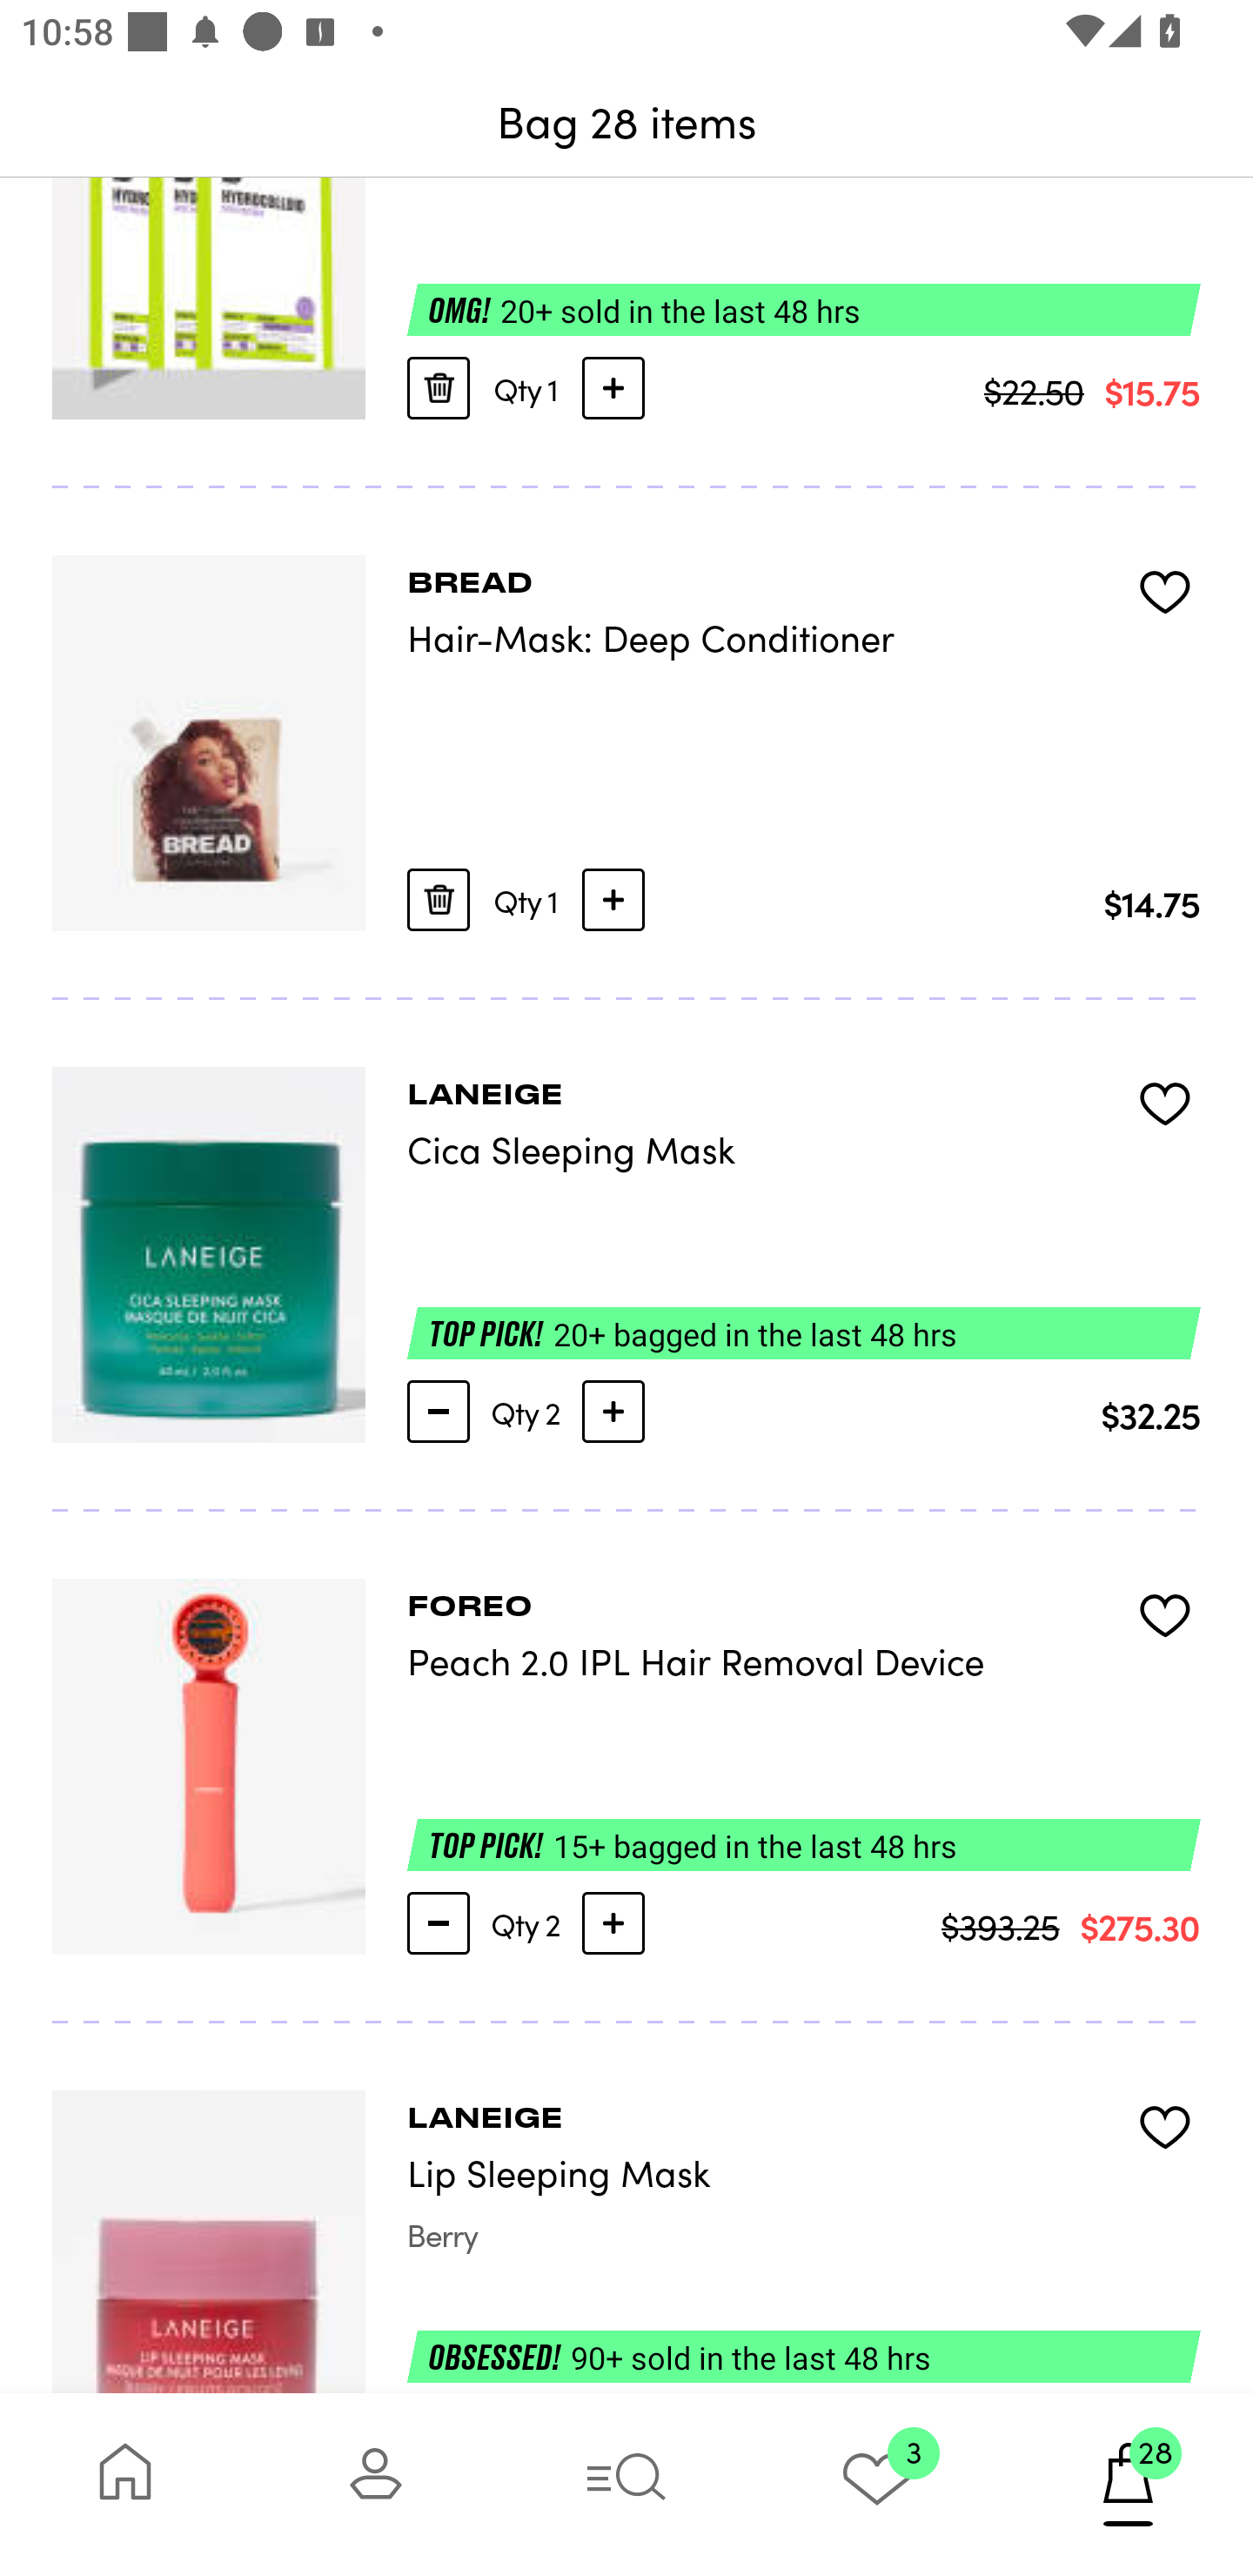 The height and width of the screenshot is (2576, 1253). I want to click on 3, so click(877, 2484).